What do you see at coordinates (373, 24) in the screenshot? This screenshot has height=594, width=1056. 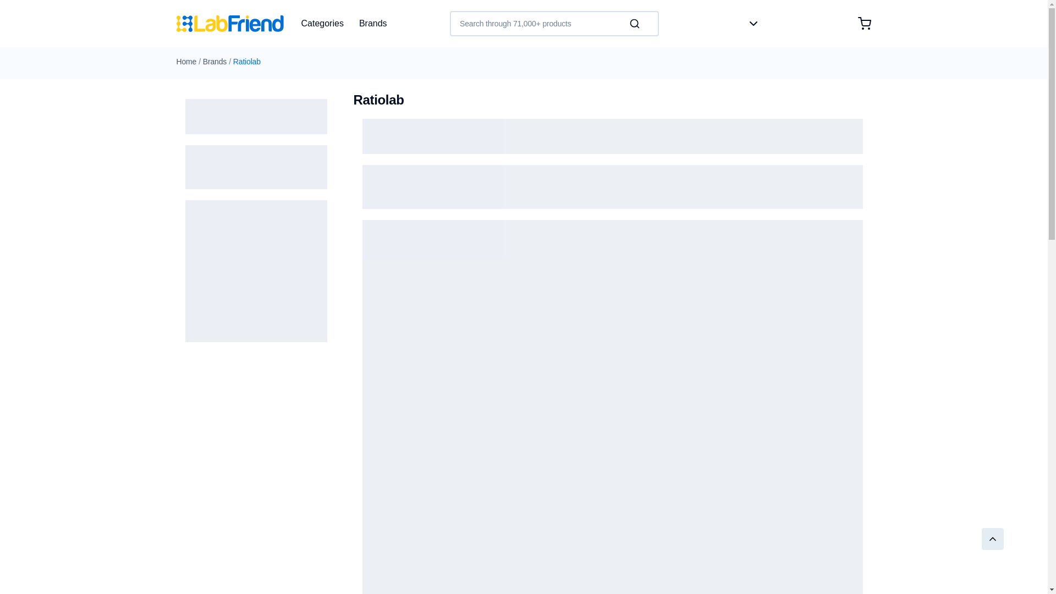 I see `Brands` at bounding box center [373, 24].